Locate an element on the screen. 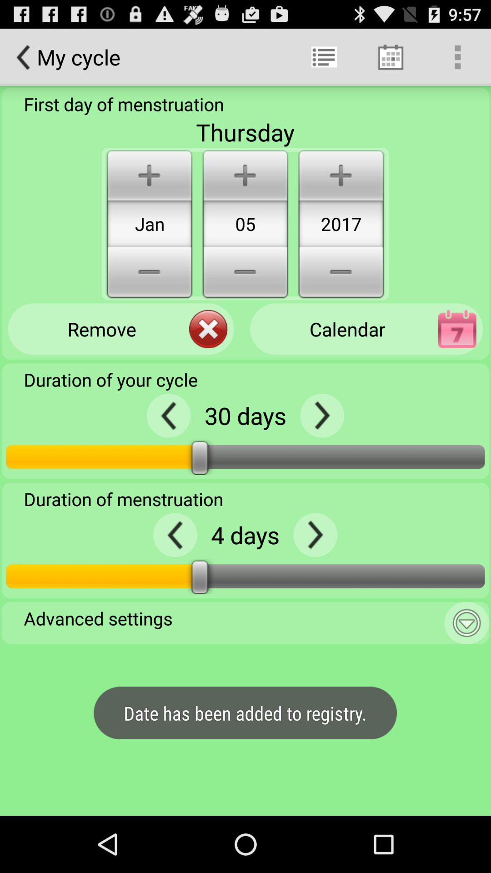 The width and height of the screenshot is (491, 873). increase the number of days is located at coordinates (316, 535).